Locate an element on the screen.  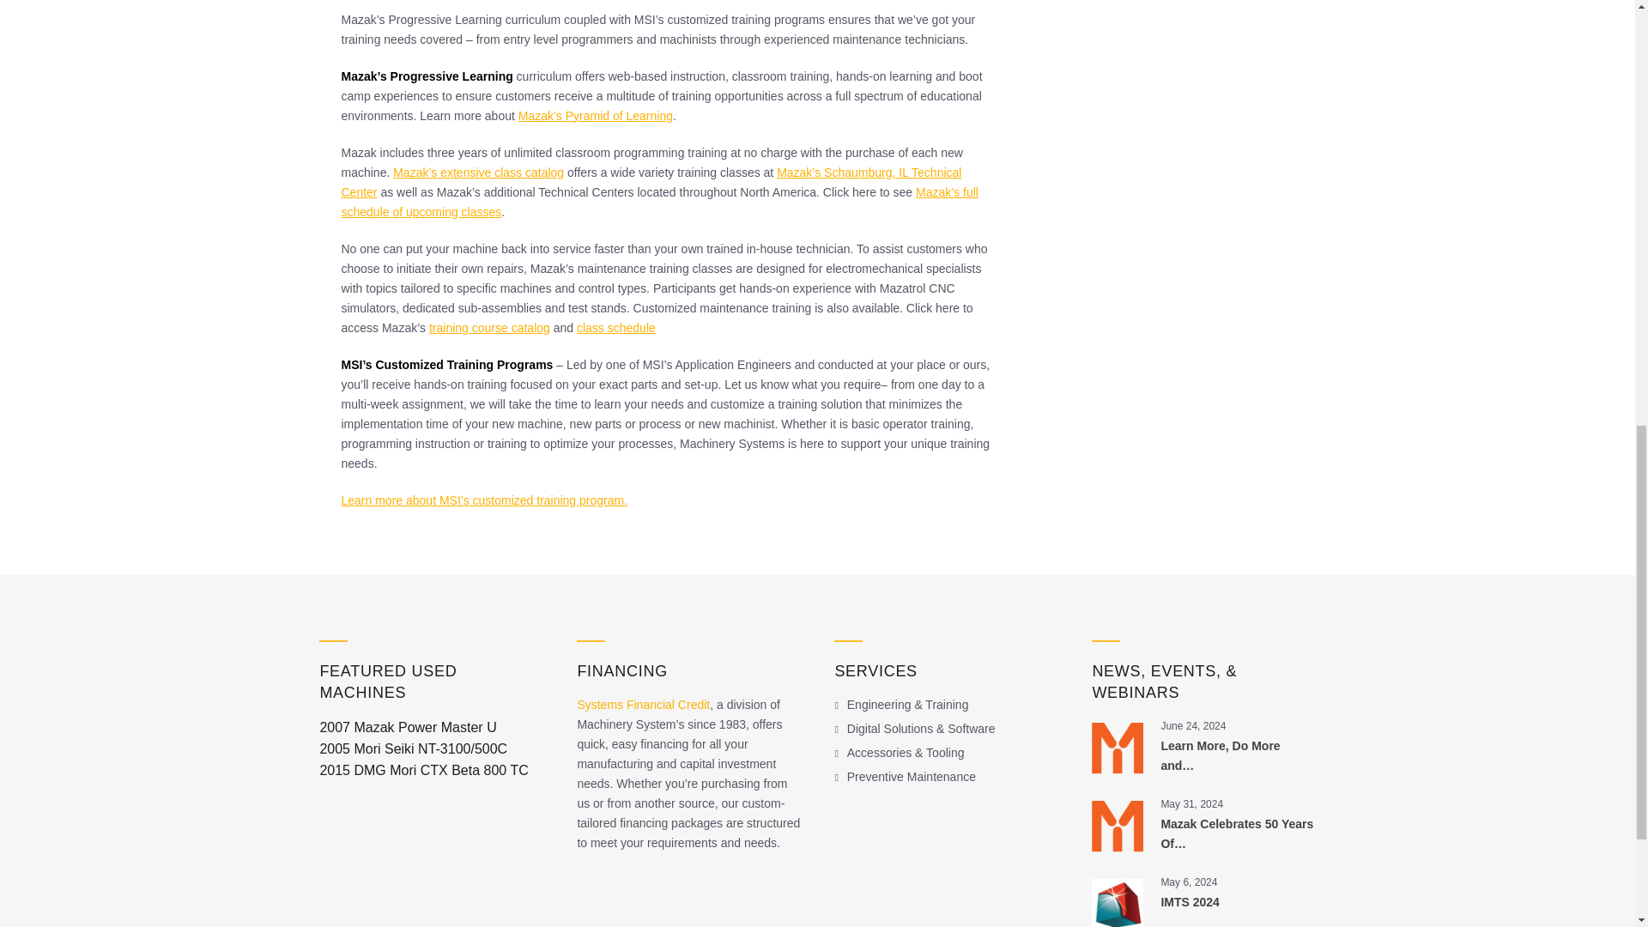
IMTS 2024 is located at coordinates (1190, 902).